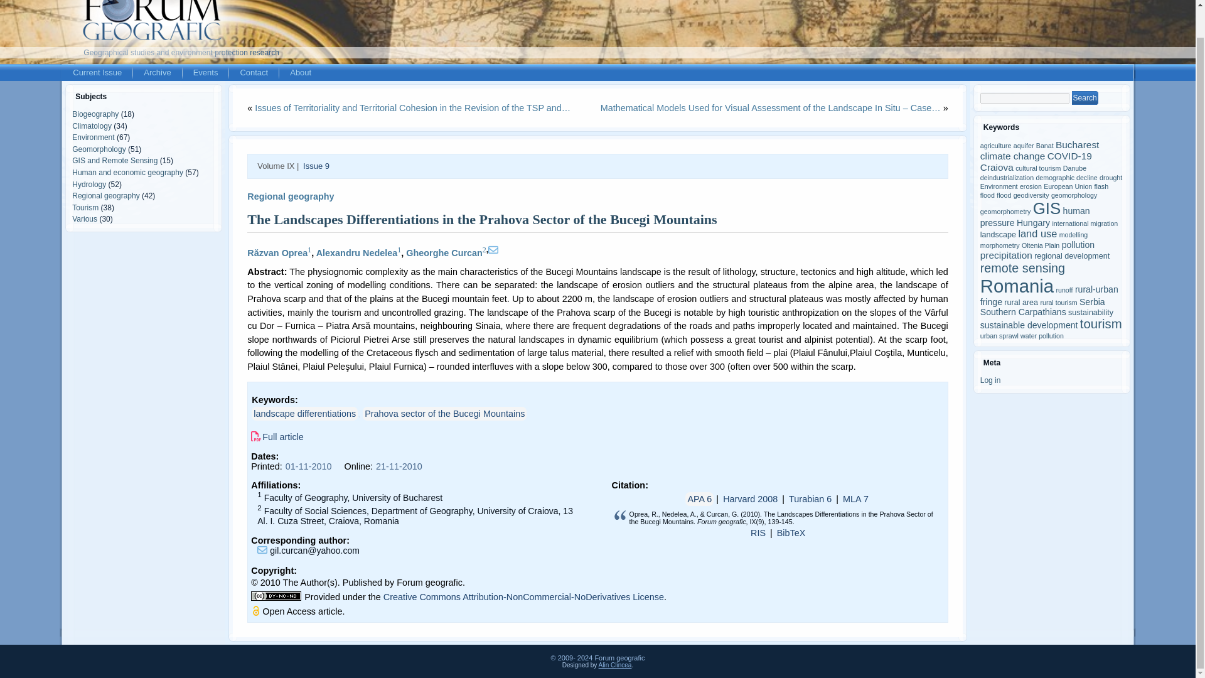 Image resolution: width=1205 pixels, height=678 pixels. What do you see at coordinates (791, 532) in the screenshot?
I see `Export as BibTeX` at bounding box center [791, 532].